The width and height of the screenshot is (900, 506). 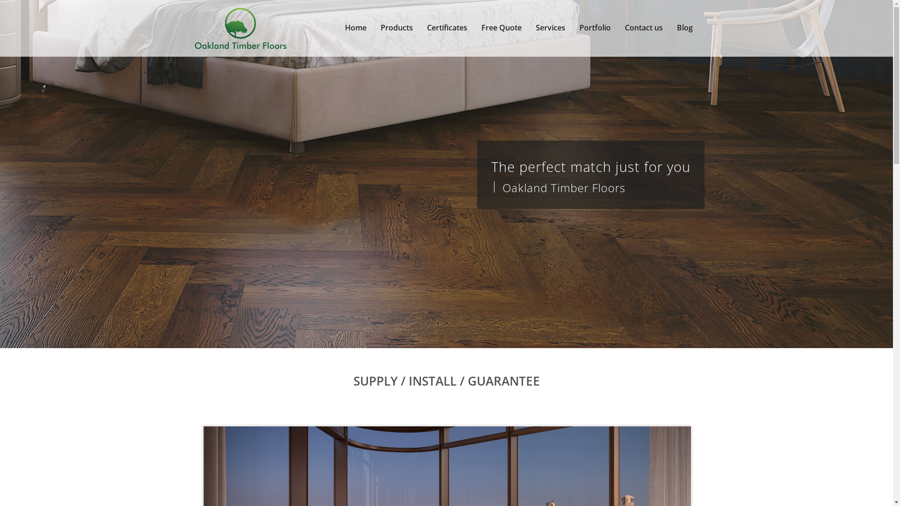 What do you see at coordinates (502, 28) in the screenshot?
I see `Free Quote` at bounding box center [502, 28].